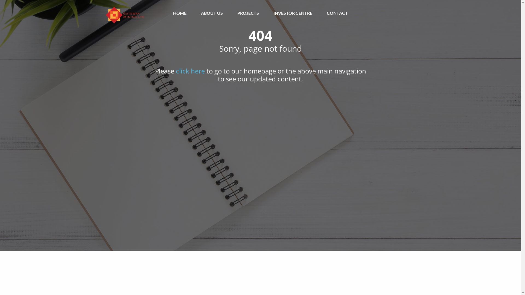 This screenshot has height=295, width=525. What do you see at coordinates (293, 13) in the screenshot?
I see `INVESTOR CENTRE` at bounding box center [293, 13].